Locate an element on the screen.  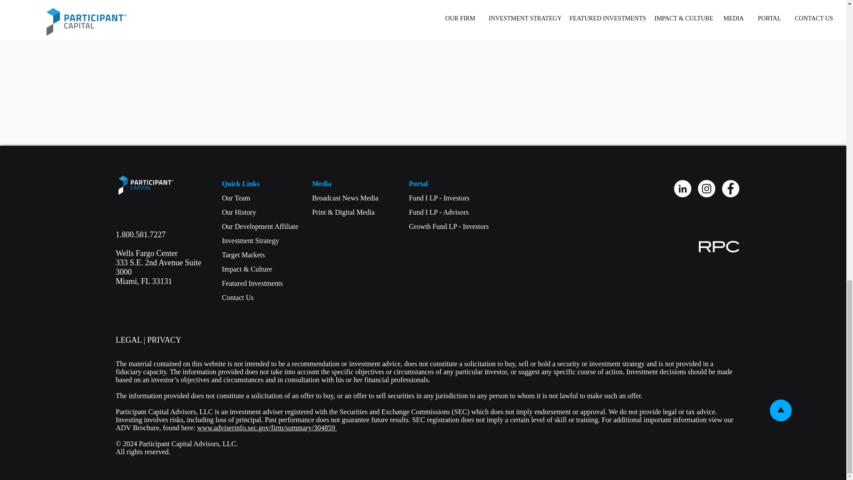
Fund I LP - Investors is located at coordinates (238, 297).